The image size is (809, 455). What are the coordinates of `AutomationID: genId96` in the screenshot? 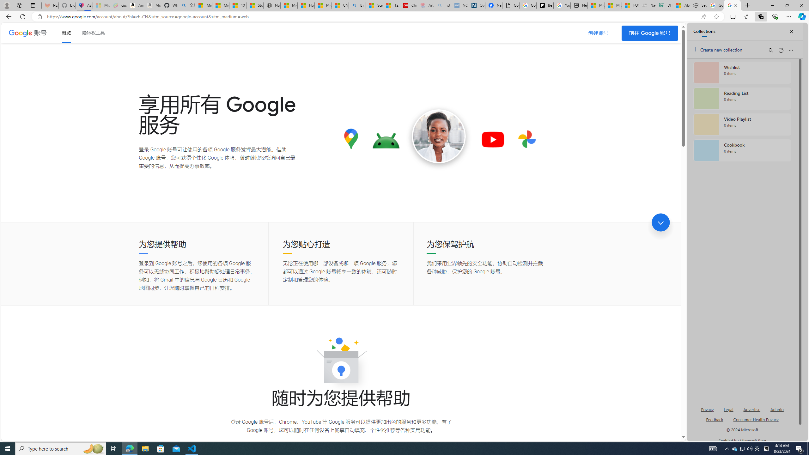 It's located at (714, 422).